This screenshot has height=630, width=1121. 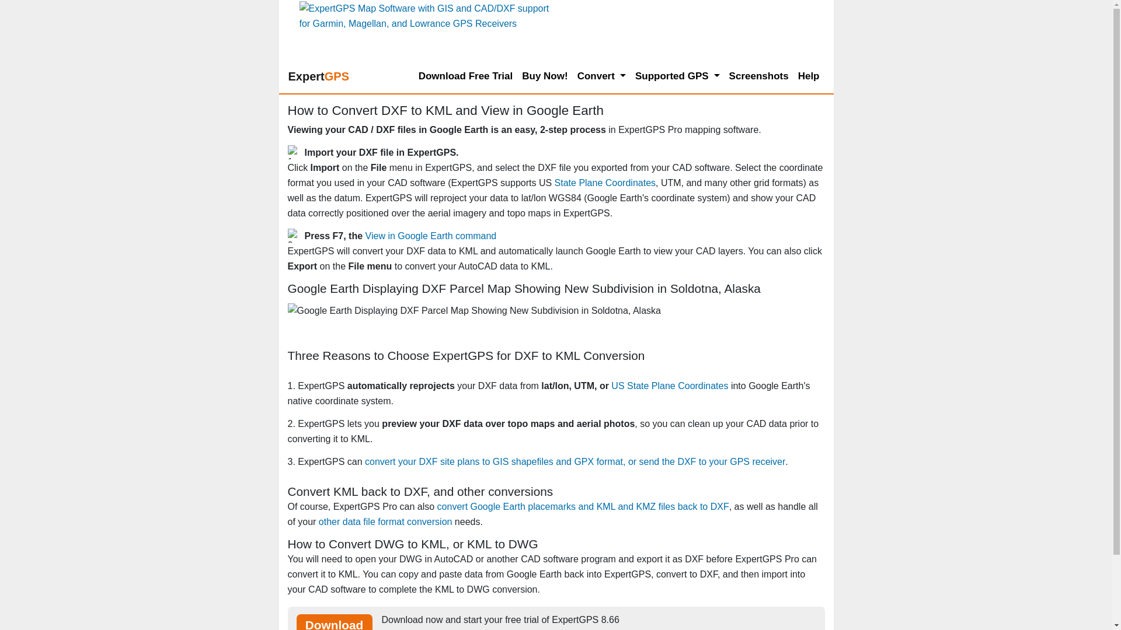 What do you see at coordinates (294, 236) in the screenshot?
I see `Step 2:` at bounding box center [294, 236].